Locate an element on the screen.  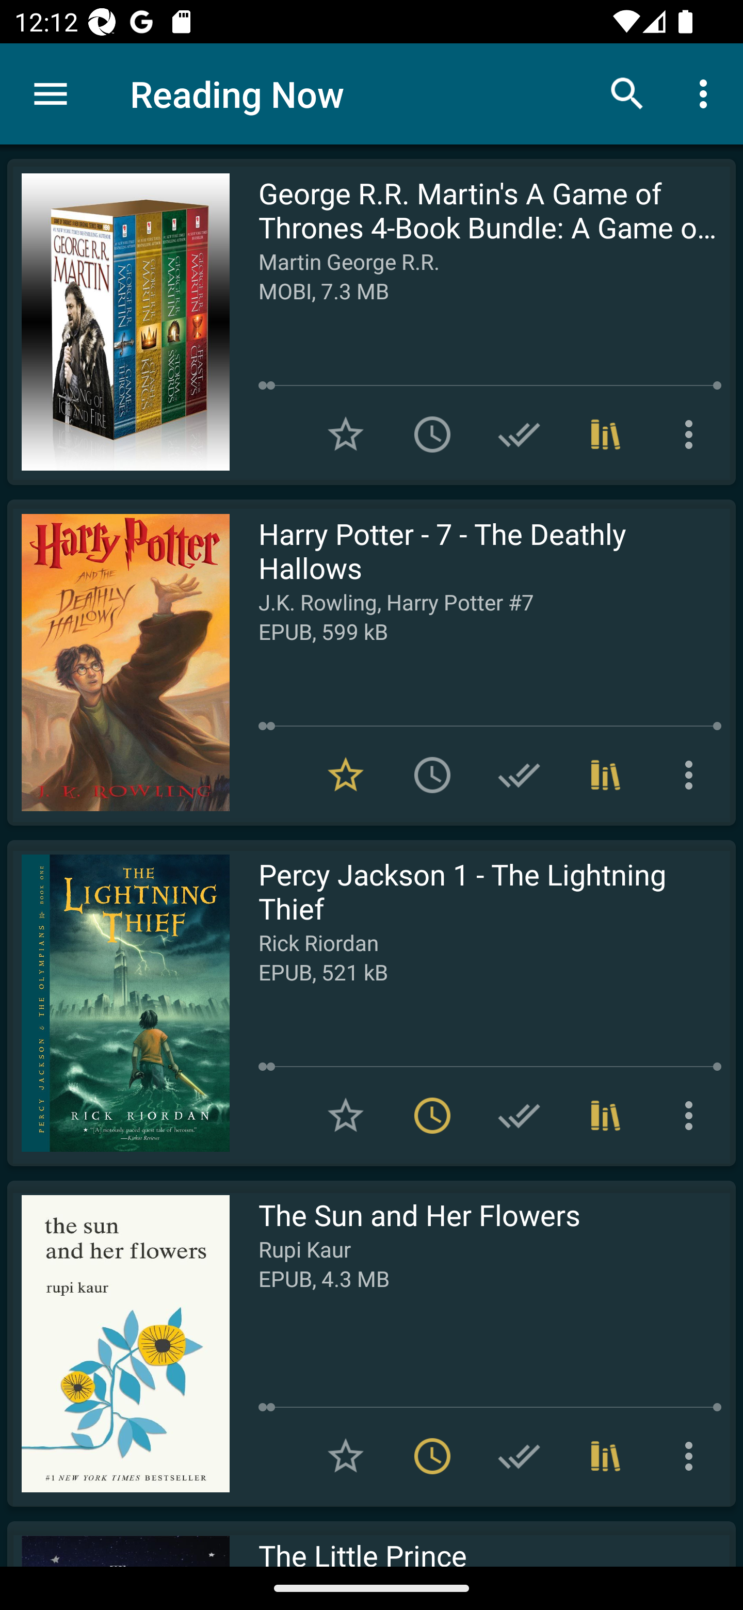
More options is located at coordinates (692, 1116).